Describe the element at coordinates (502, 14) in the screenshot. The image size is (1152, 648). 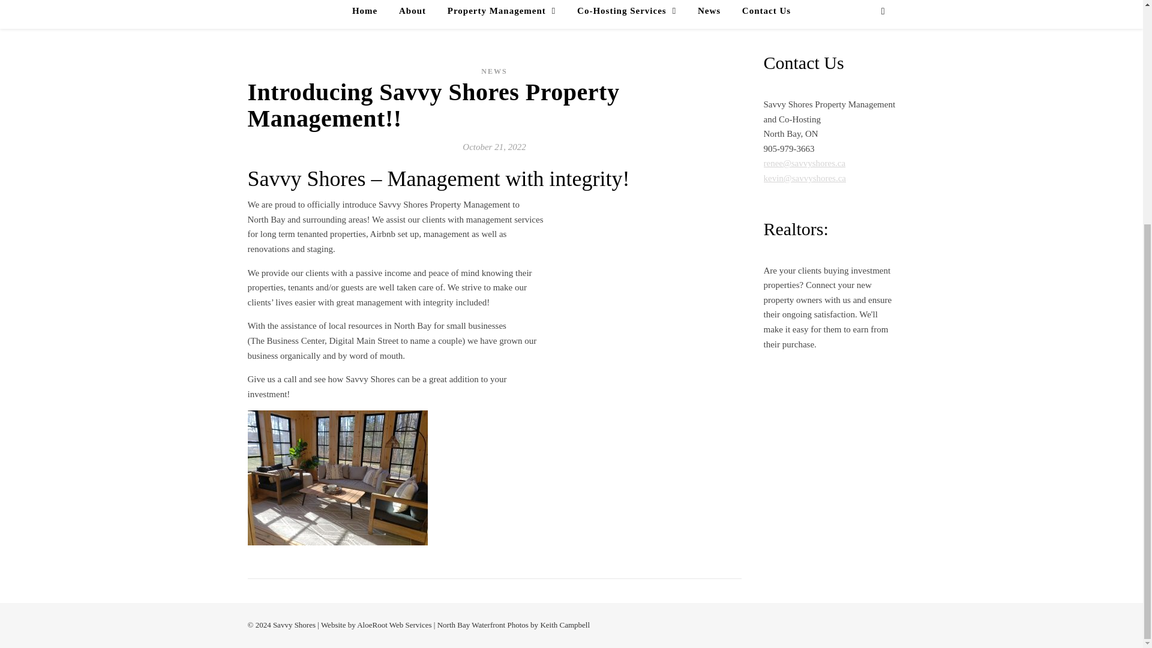
I see `Property Management` at that location.